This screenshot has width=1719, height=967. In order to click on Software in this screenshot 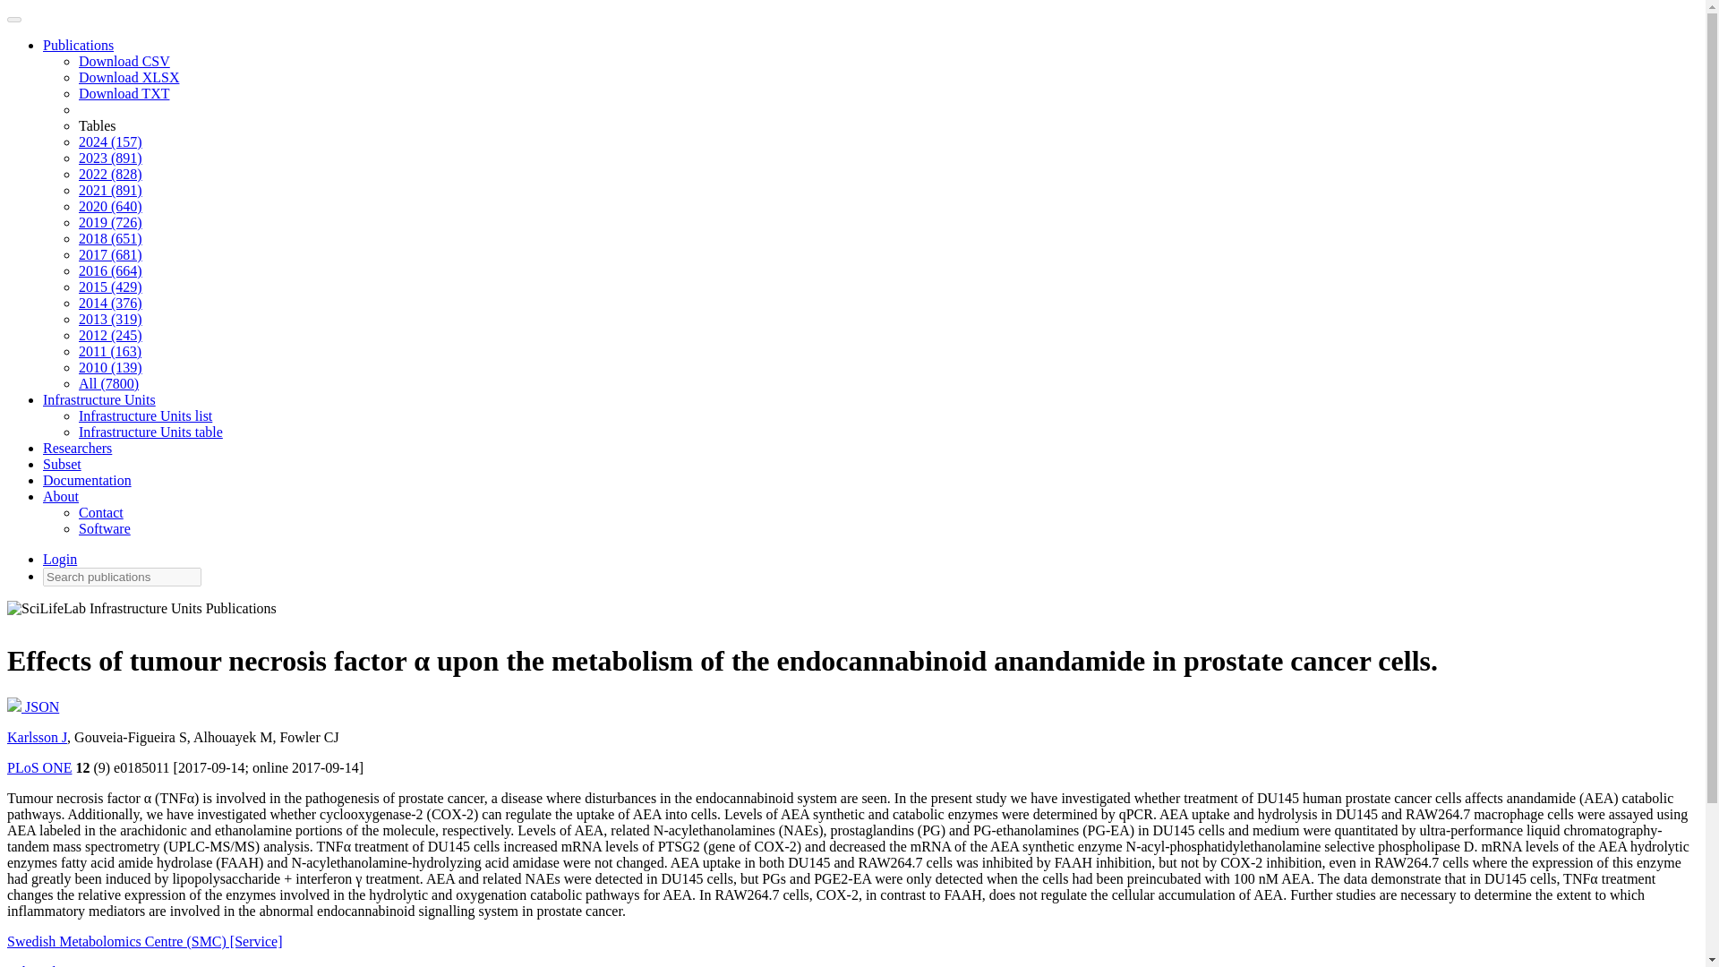, I will do `click(104, 528)`.